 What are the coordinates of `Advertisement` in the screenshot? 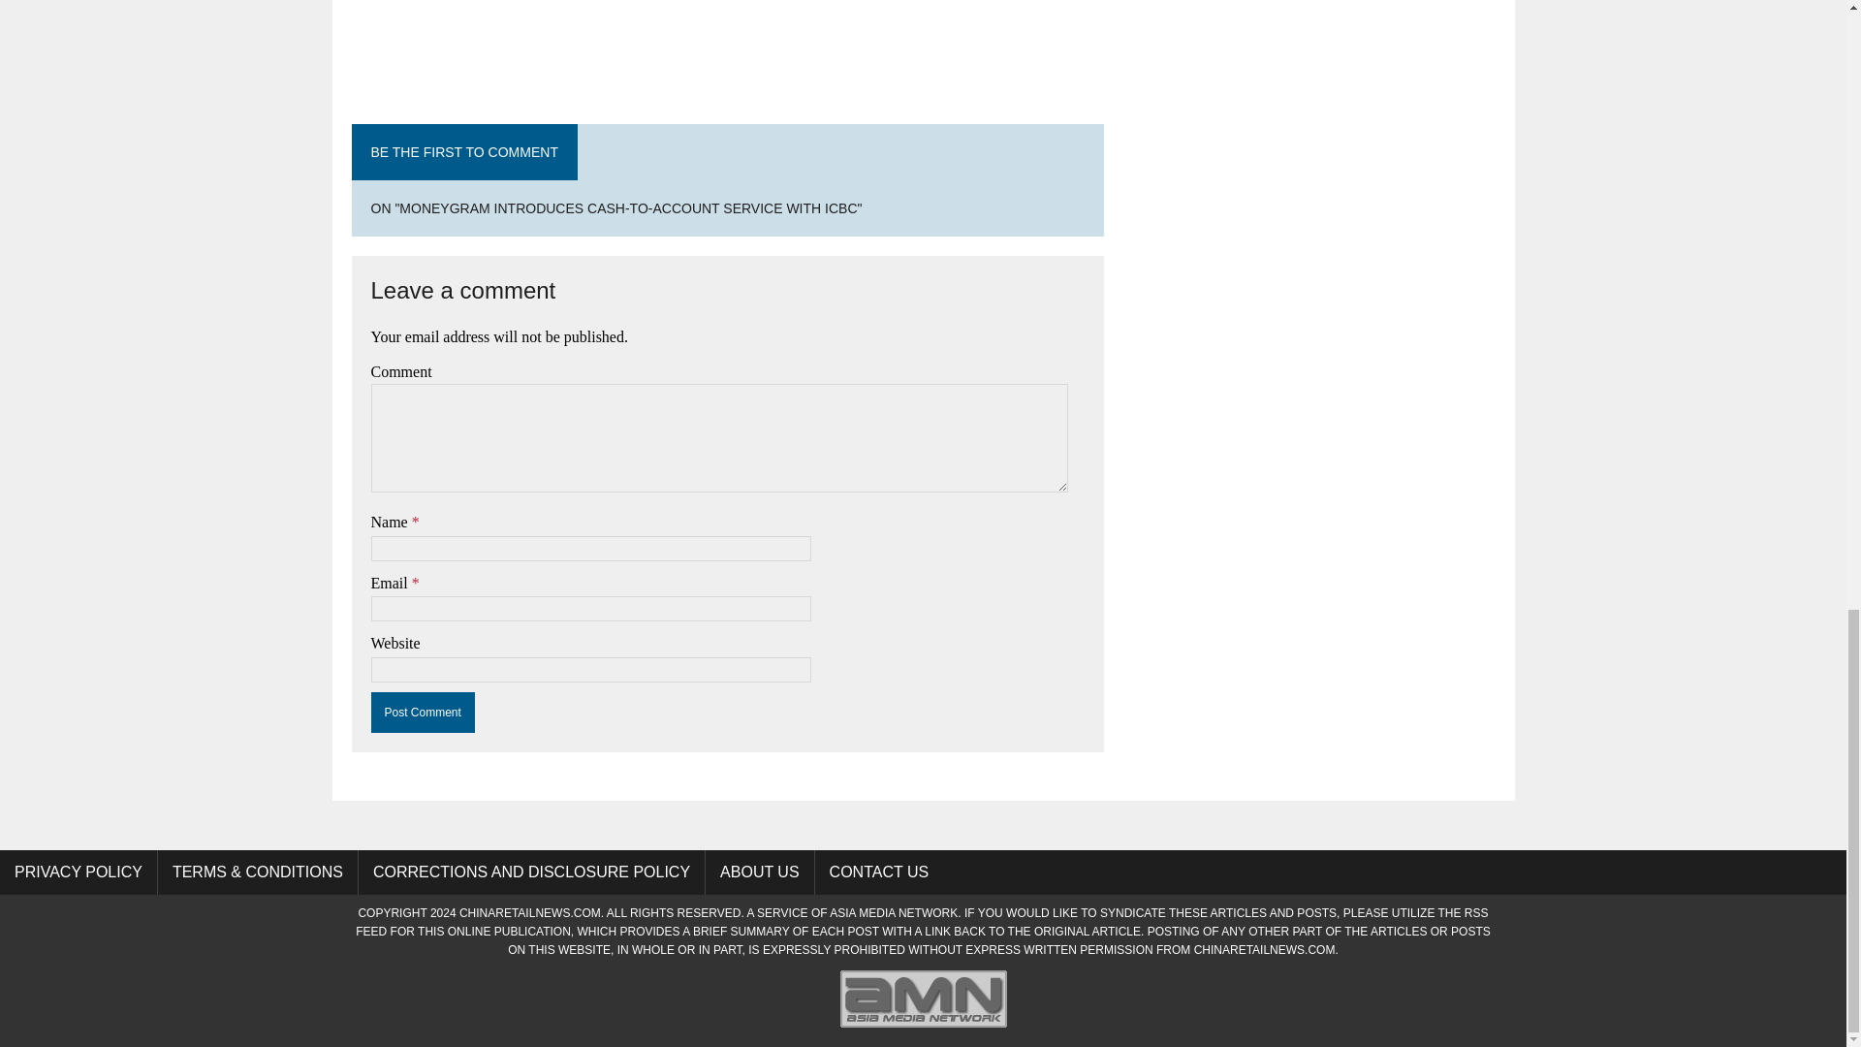 It's located at (727, 37).